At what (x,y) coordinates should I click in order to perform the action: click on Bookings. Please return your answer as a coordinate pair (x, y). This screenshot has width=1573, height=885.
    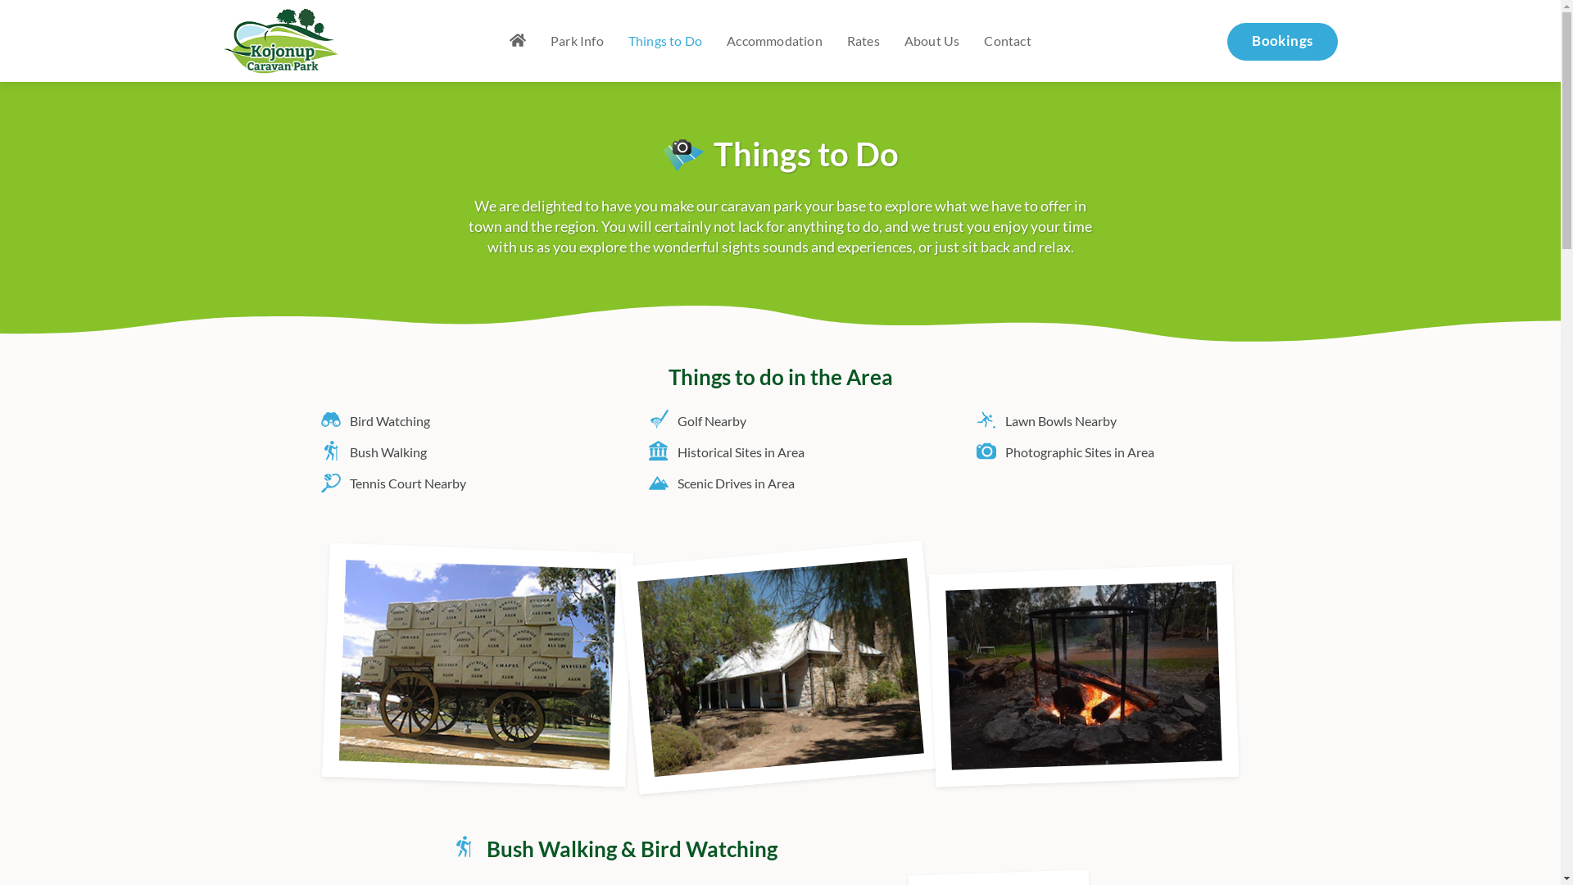
    Looking at the image, I should click on (1282, 42).